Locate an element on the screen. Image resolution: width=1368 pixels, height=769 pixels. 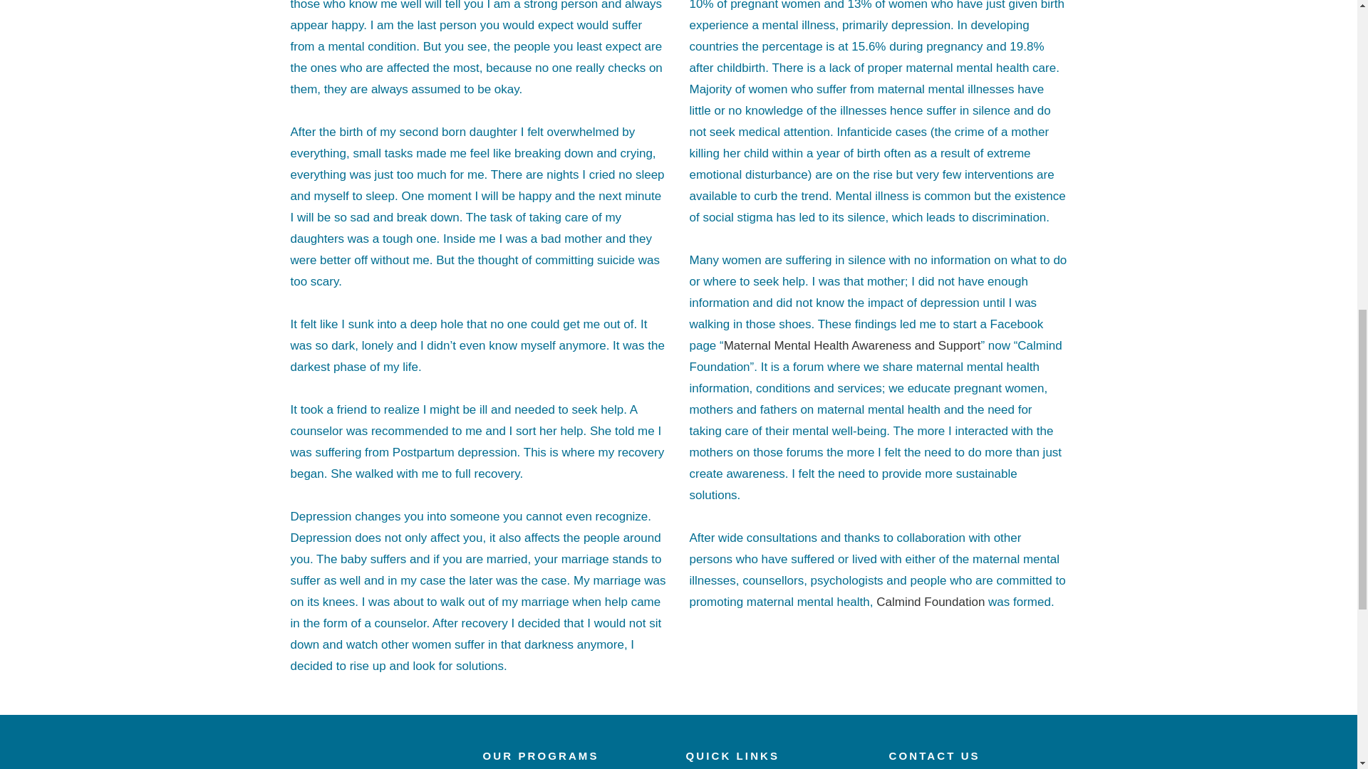
Maternal Mental Health Awareness and Support is located at coordinates (852, 345).